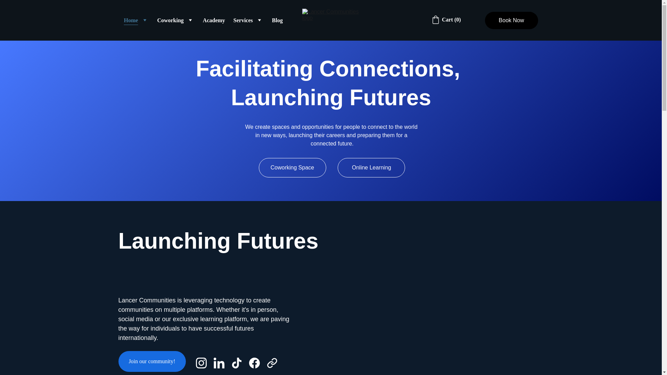  Describe the element at coordinates (371, 167) in the screenshot. I see `Online Learning` at that location.